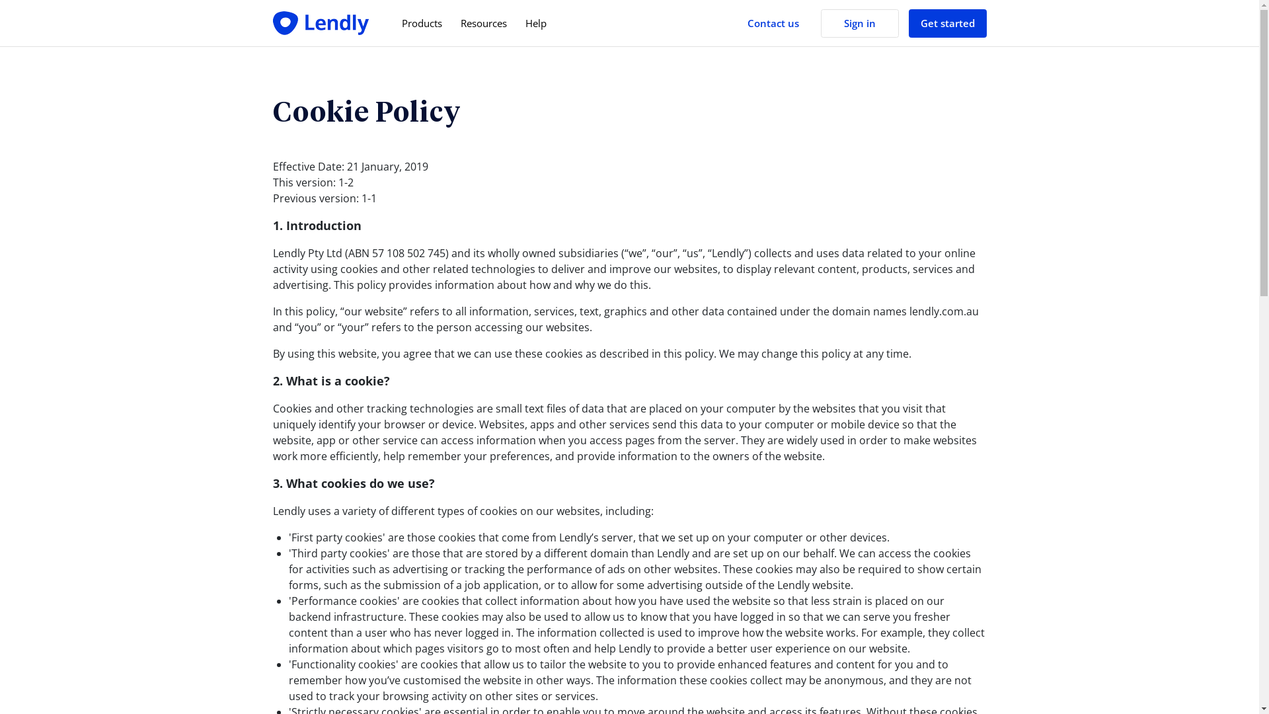 This screenshot has height=714, width=1269. Describe the element at coordinates (947, 24) in the screenshot. I see `Get started` at that location.